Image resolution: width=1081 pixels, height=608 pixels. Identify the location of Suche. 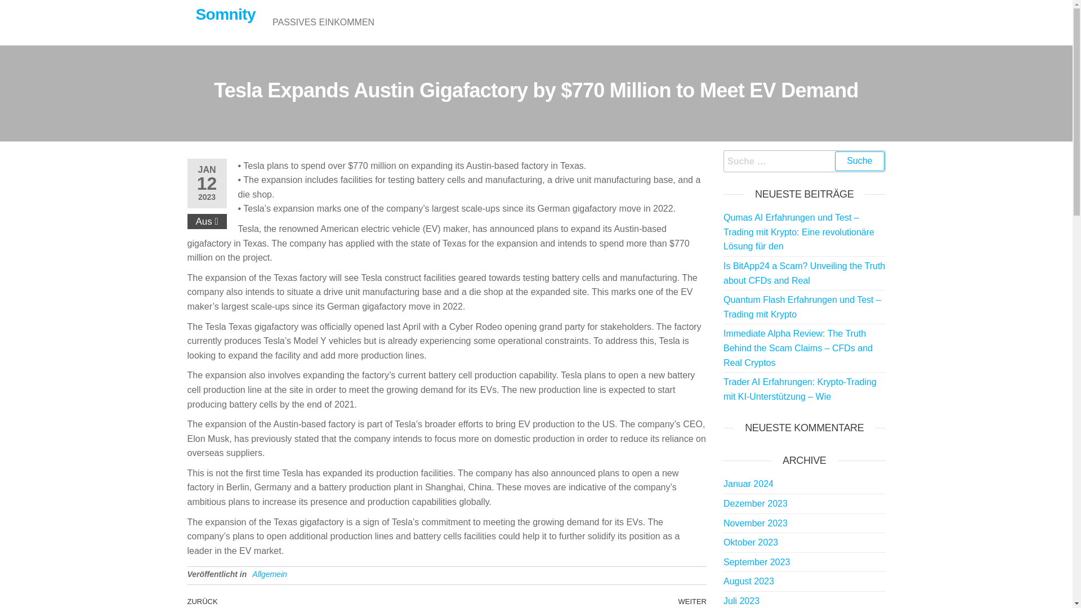
(859, 161).